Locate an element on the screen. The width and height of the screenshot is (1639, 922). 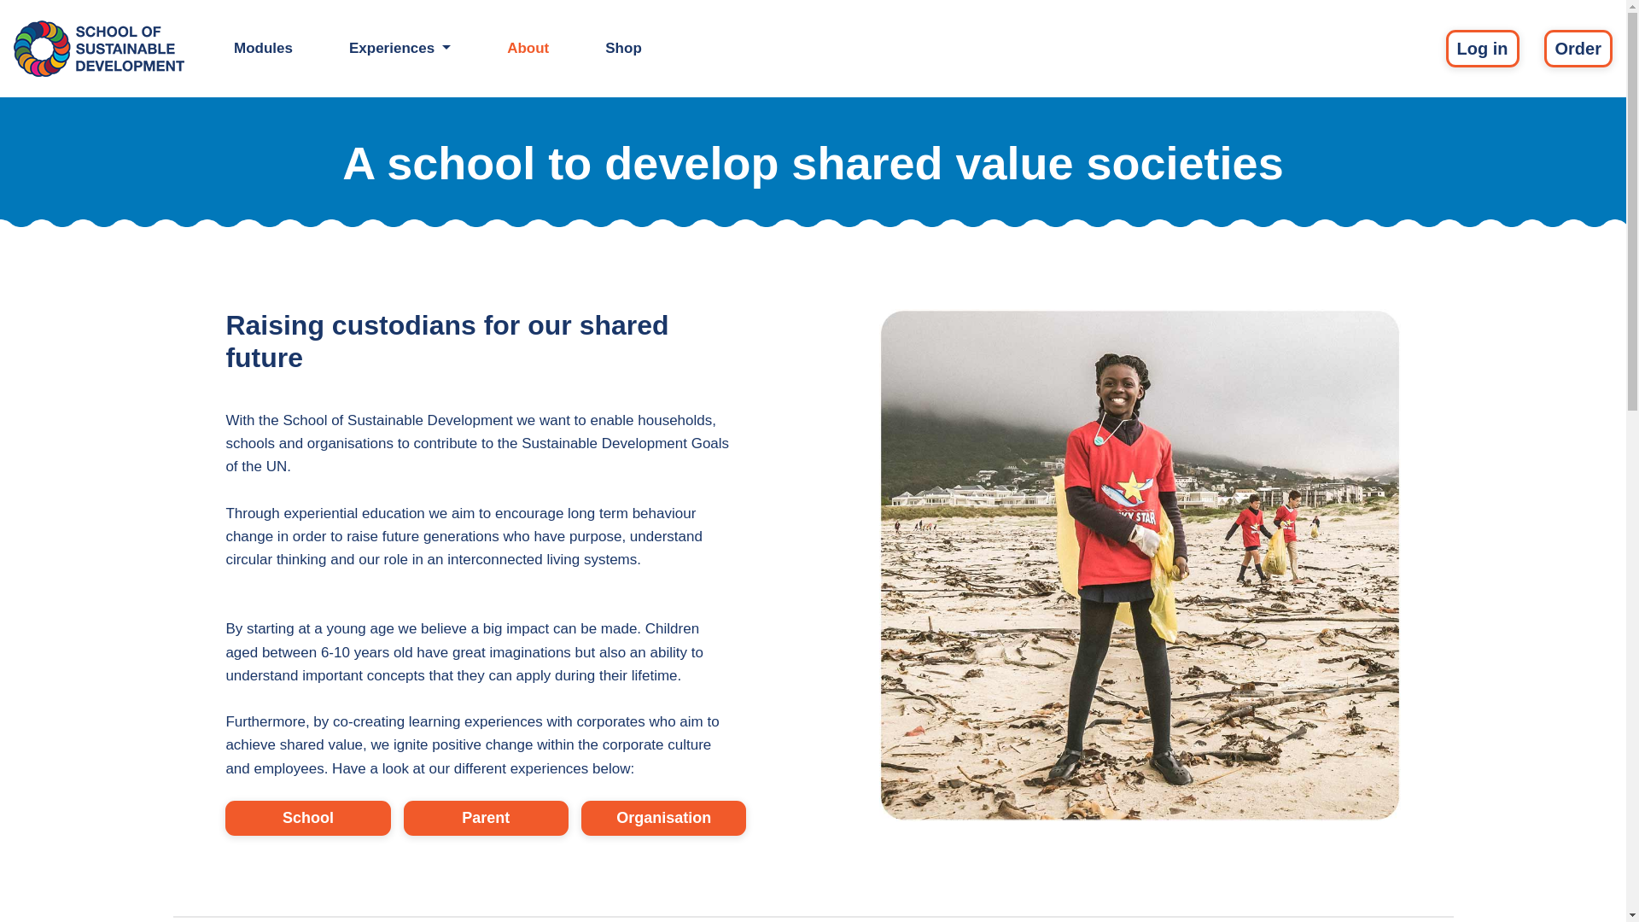
Parent is located at coordinates (486, 818).